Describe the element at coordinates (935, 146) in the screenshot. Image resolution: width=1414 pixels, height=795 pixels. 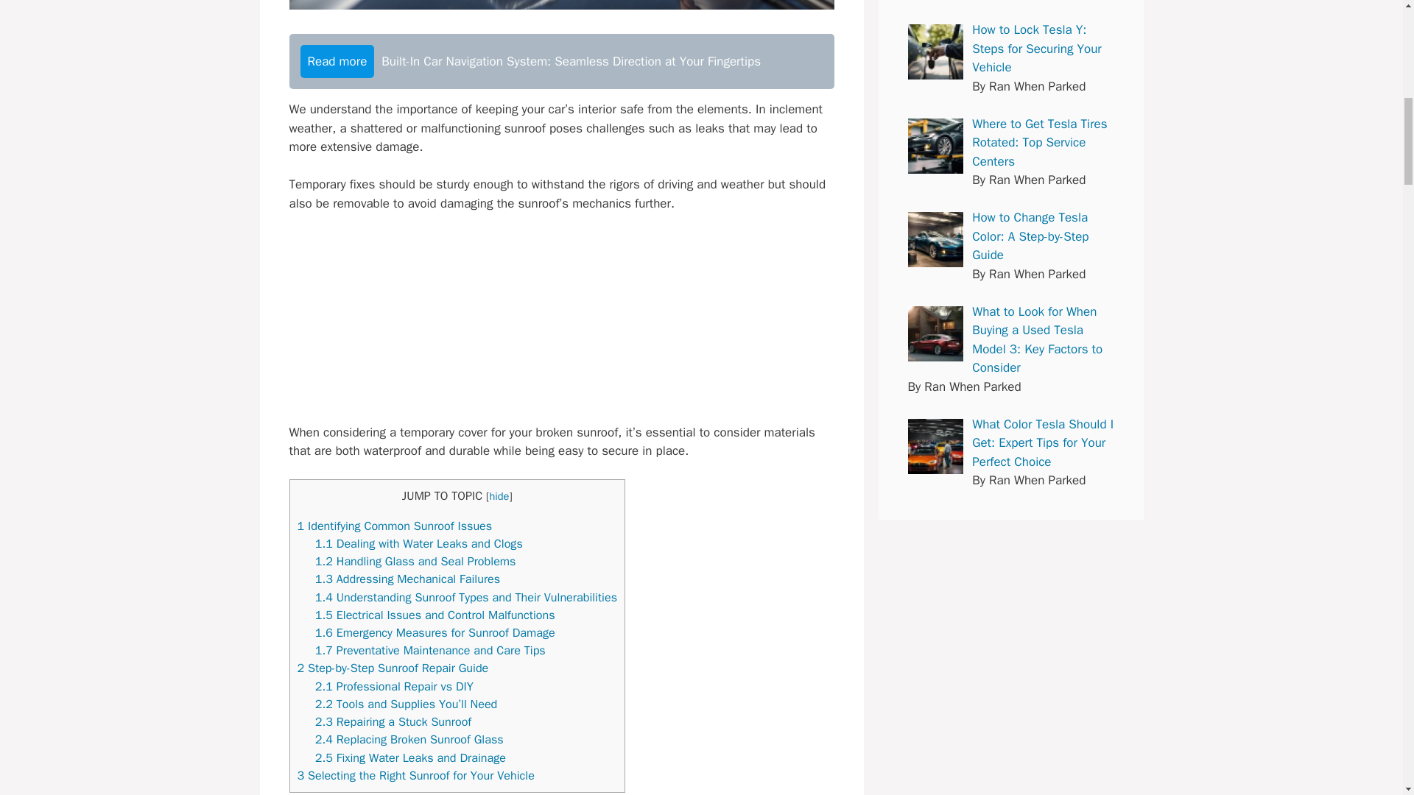
I see `Where to Get Tesla Tires Rotated: Top Service Centers` at that location.